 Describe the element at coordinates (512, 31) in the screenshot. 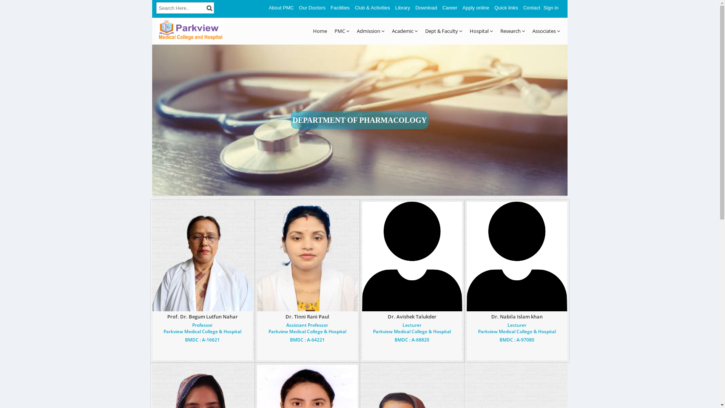

I see `Research` at that location.